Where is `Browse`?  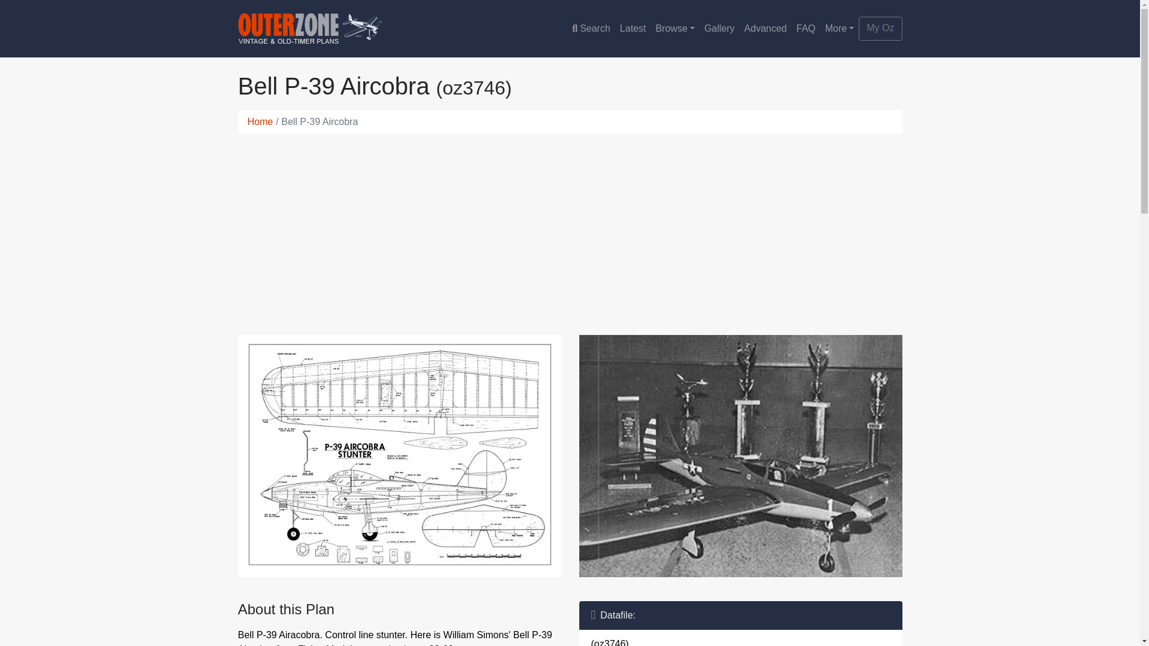 Browse is located at coordinates (674, 29).